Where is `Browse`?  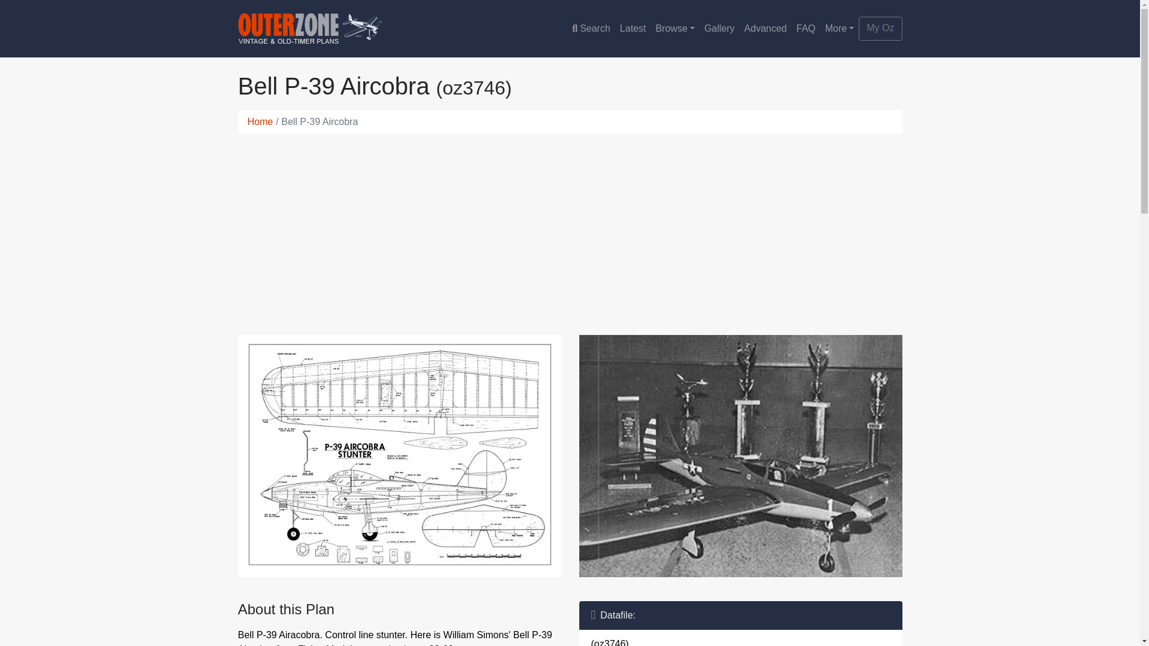 Browse is located at coordinates (674, 29).